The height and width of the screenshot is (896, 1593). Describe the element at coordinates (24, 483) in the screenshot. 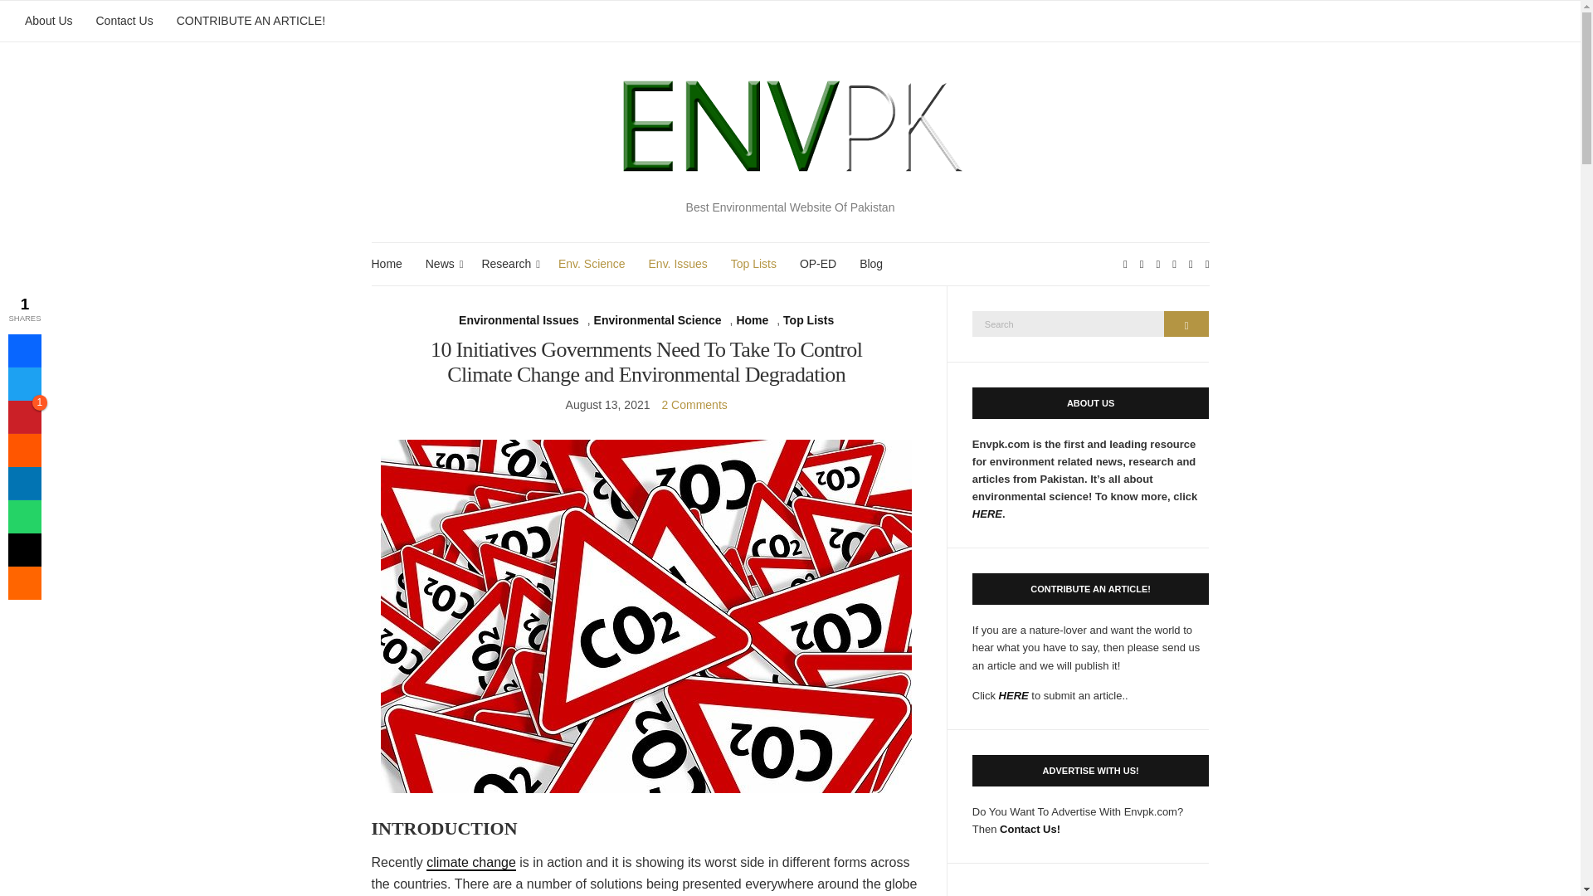

I see `Add this to LinkedIn` at that location.